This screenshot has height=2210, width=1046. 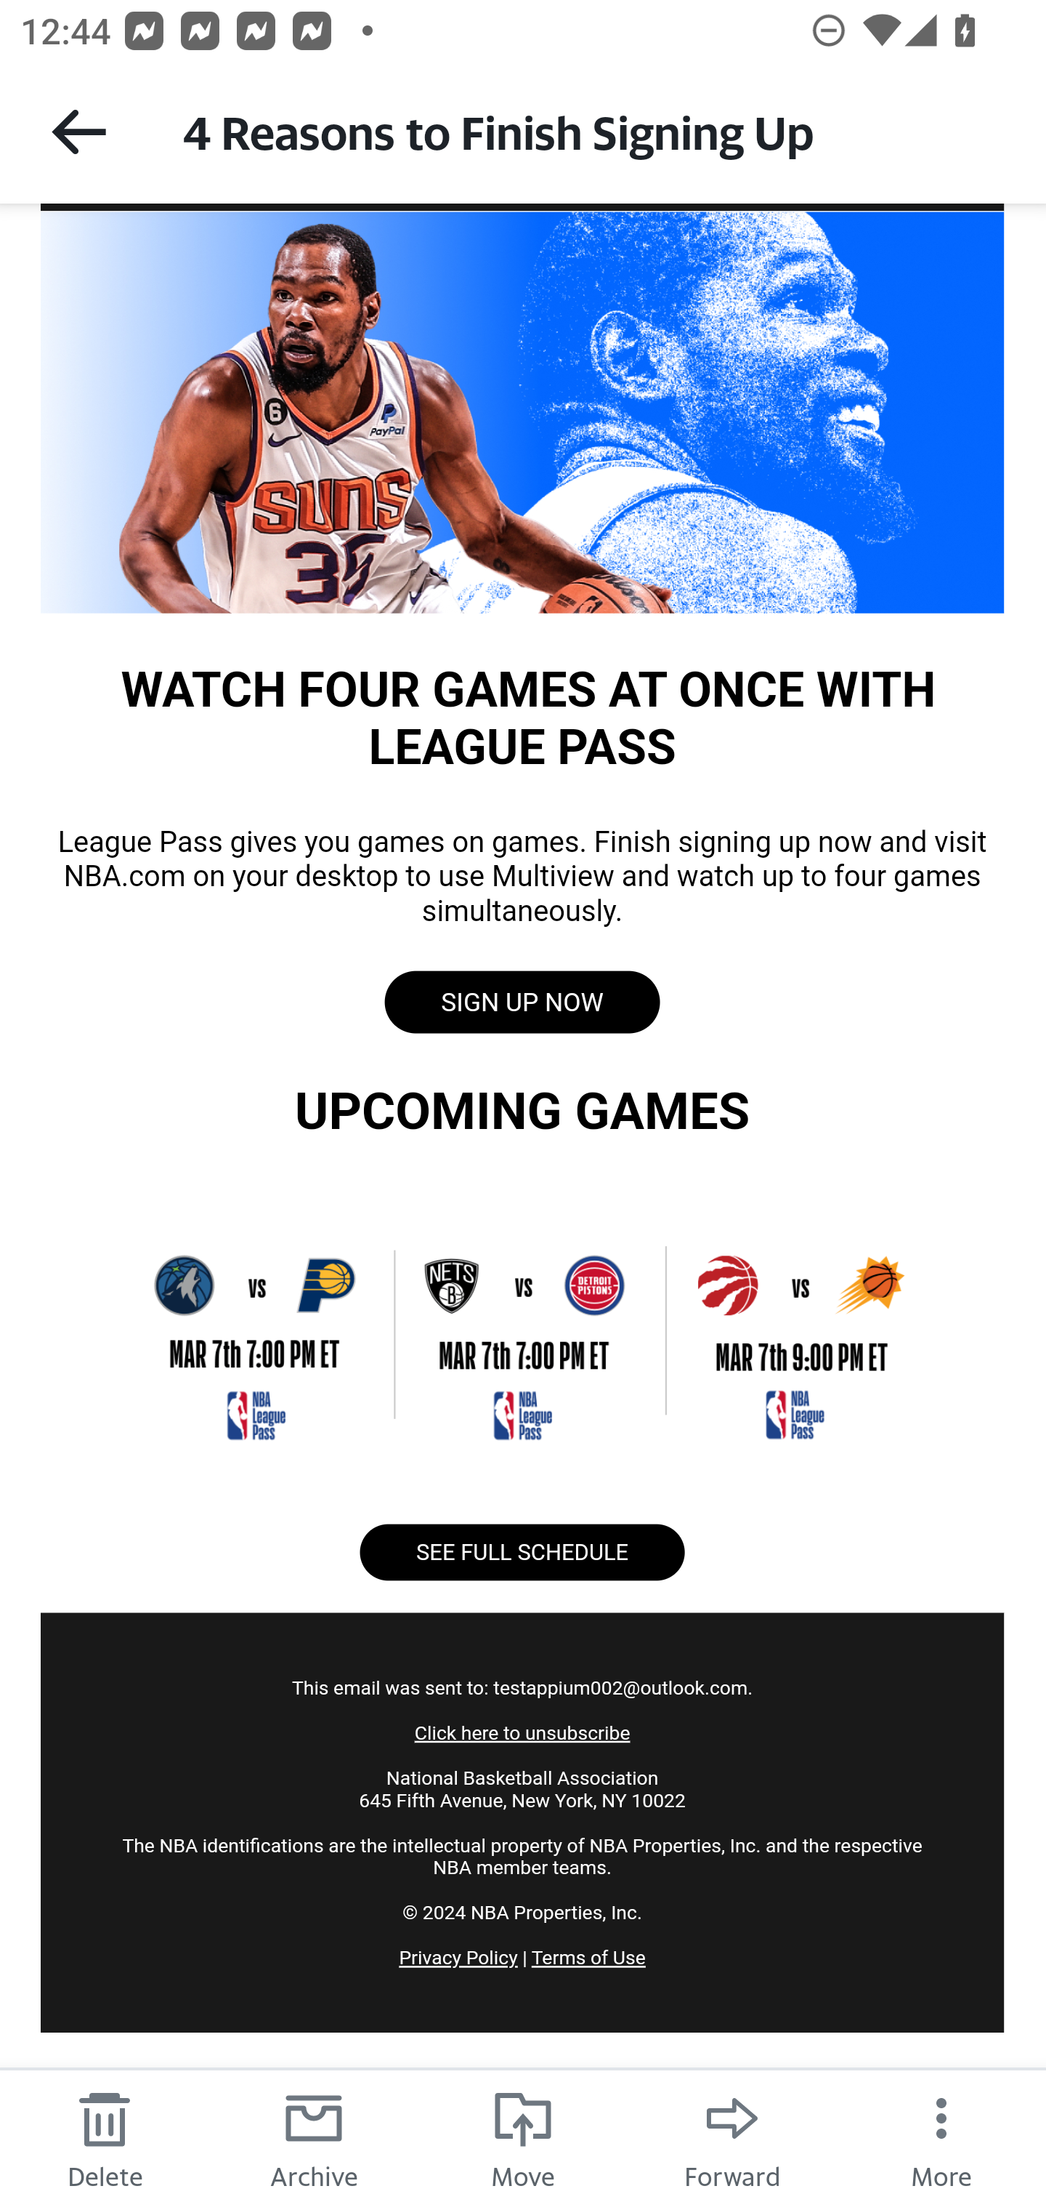 What do you see at coordinates (522, 1551) in the screenshot?
I see `SEE FULL SCHEDULE` at bounding box center [522, 1551].